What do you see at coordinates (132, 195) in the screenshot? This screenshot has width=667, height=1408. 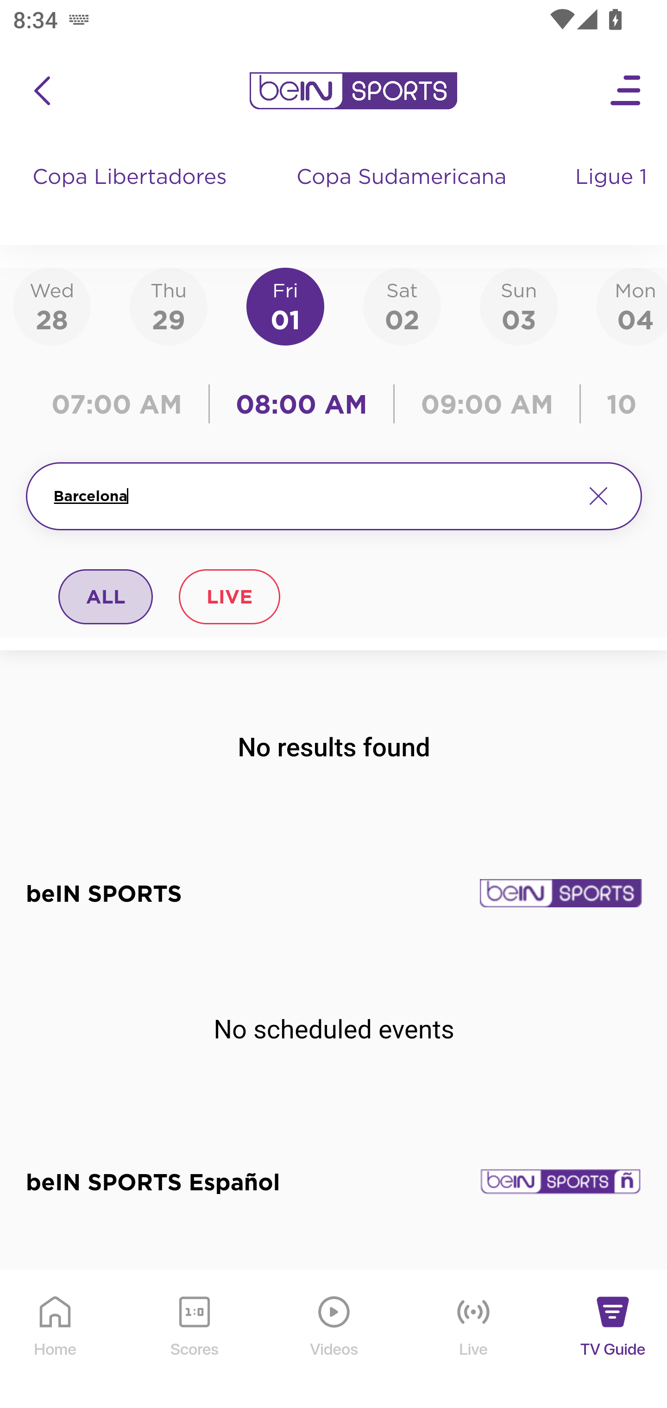 I see `Copa Libertadores` at bounding box center [132, 195].